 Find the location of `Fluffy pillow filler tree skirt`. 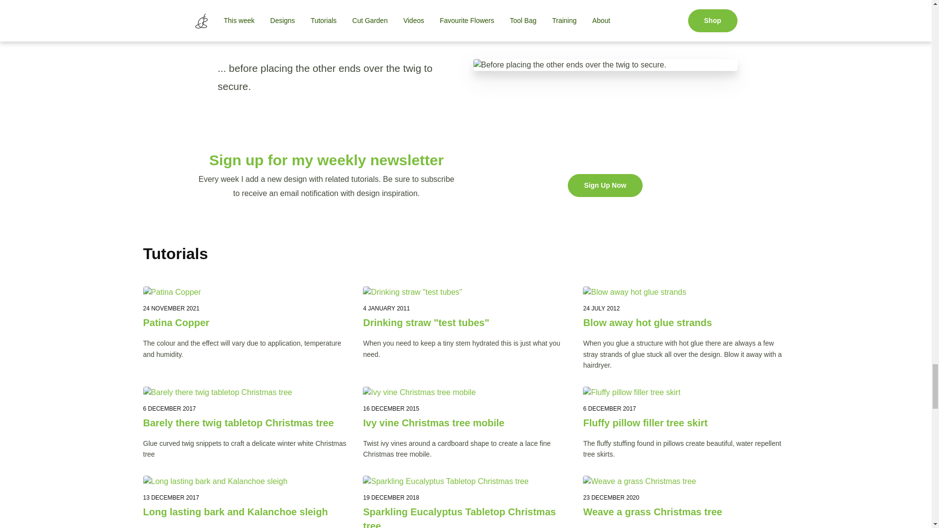

Fluffy pillow filler tree skirt is located at coordinates (686, 423).